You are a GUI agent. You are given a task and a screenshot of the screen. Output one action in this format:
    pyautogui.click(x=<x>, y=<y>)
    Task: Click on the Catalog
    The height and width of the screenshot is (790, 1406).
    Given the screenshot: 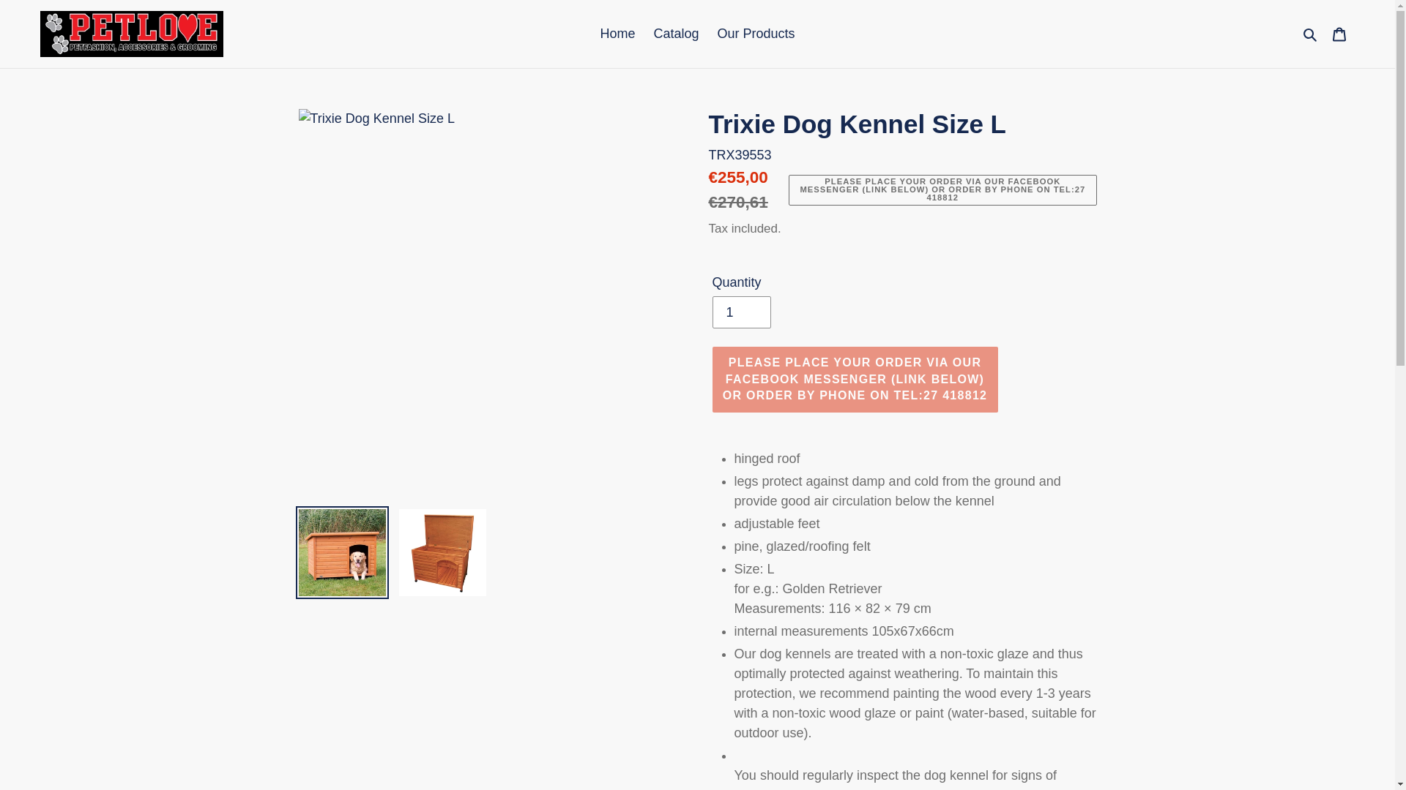 What is the action you would take?
    pyautogui.click(x=675, y=34)
    